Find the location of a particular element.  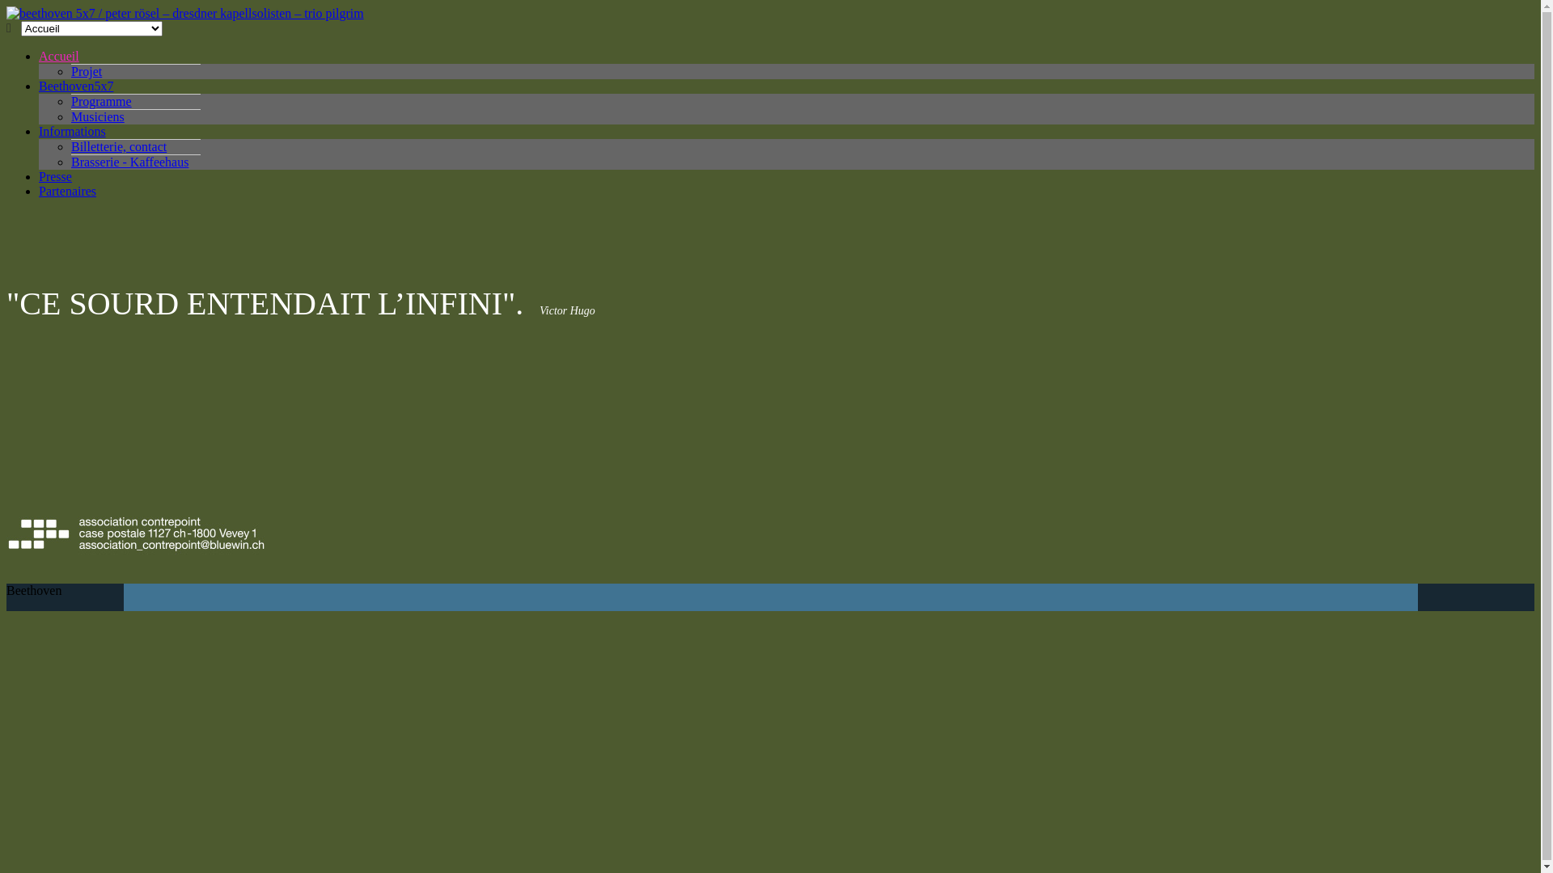

Programme is located at coordinates (102, 102).